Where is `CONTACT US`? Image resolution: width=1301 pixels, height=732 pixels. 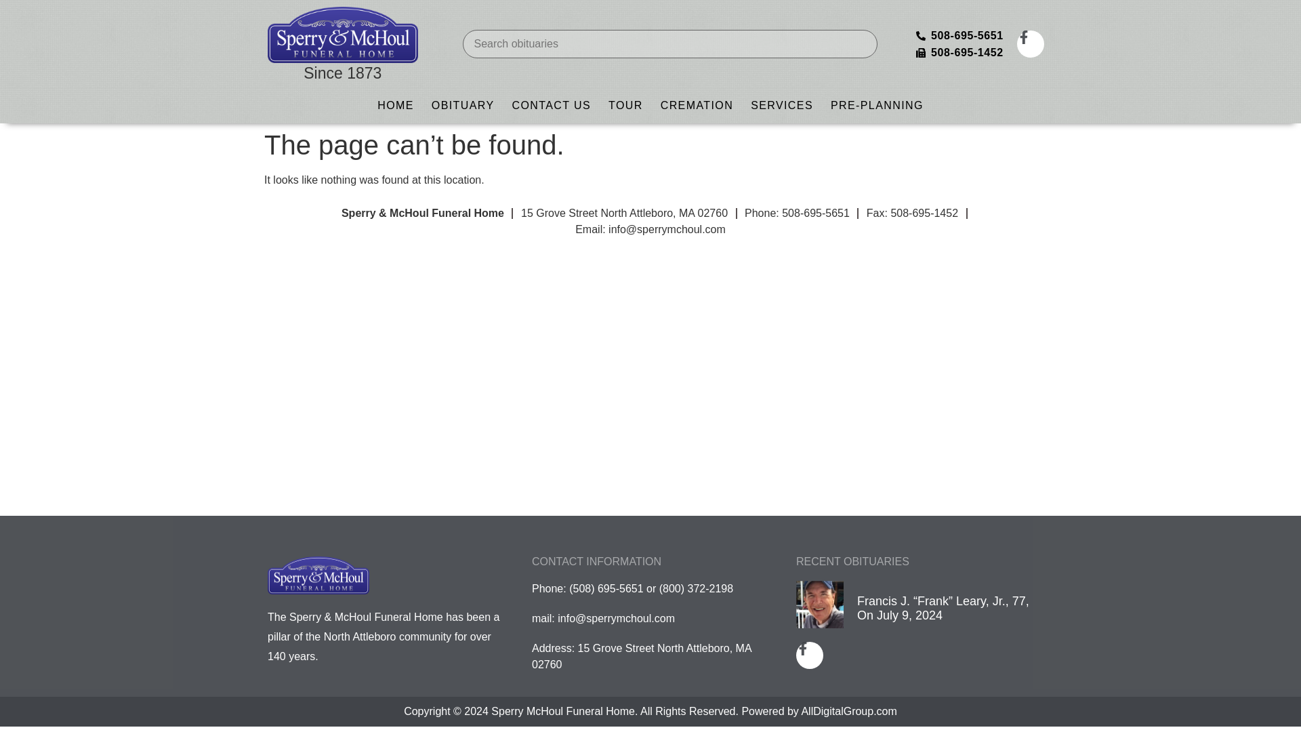
CONTACT US is located at coordinates (552, 106).